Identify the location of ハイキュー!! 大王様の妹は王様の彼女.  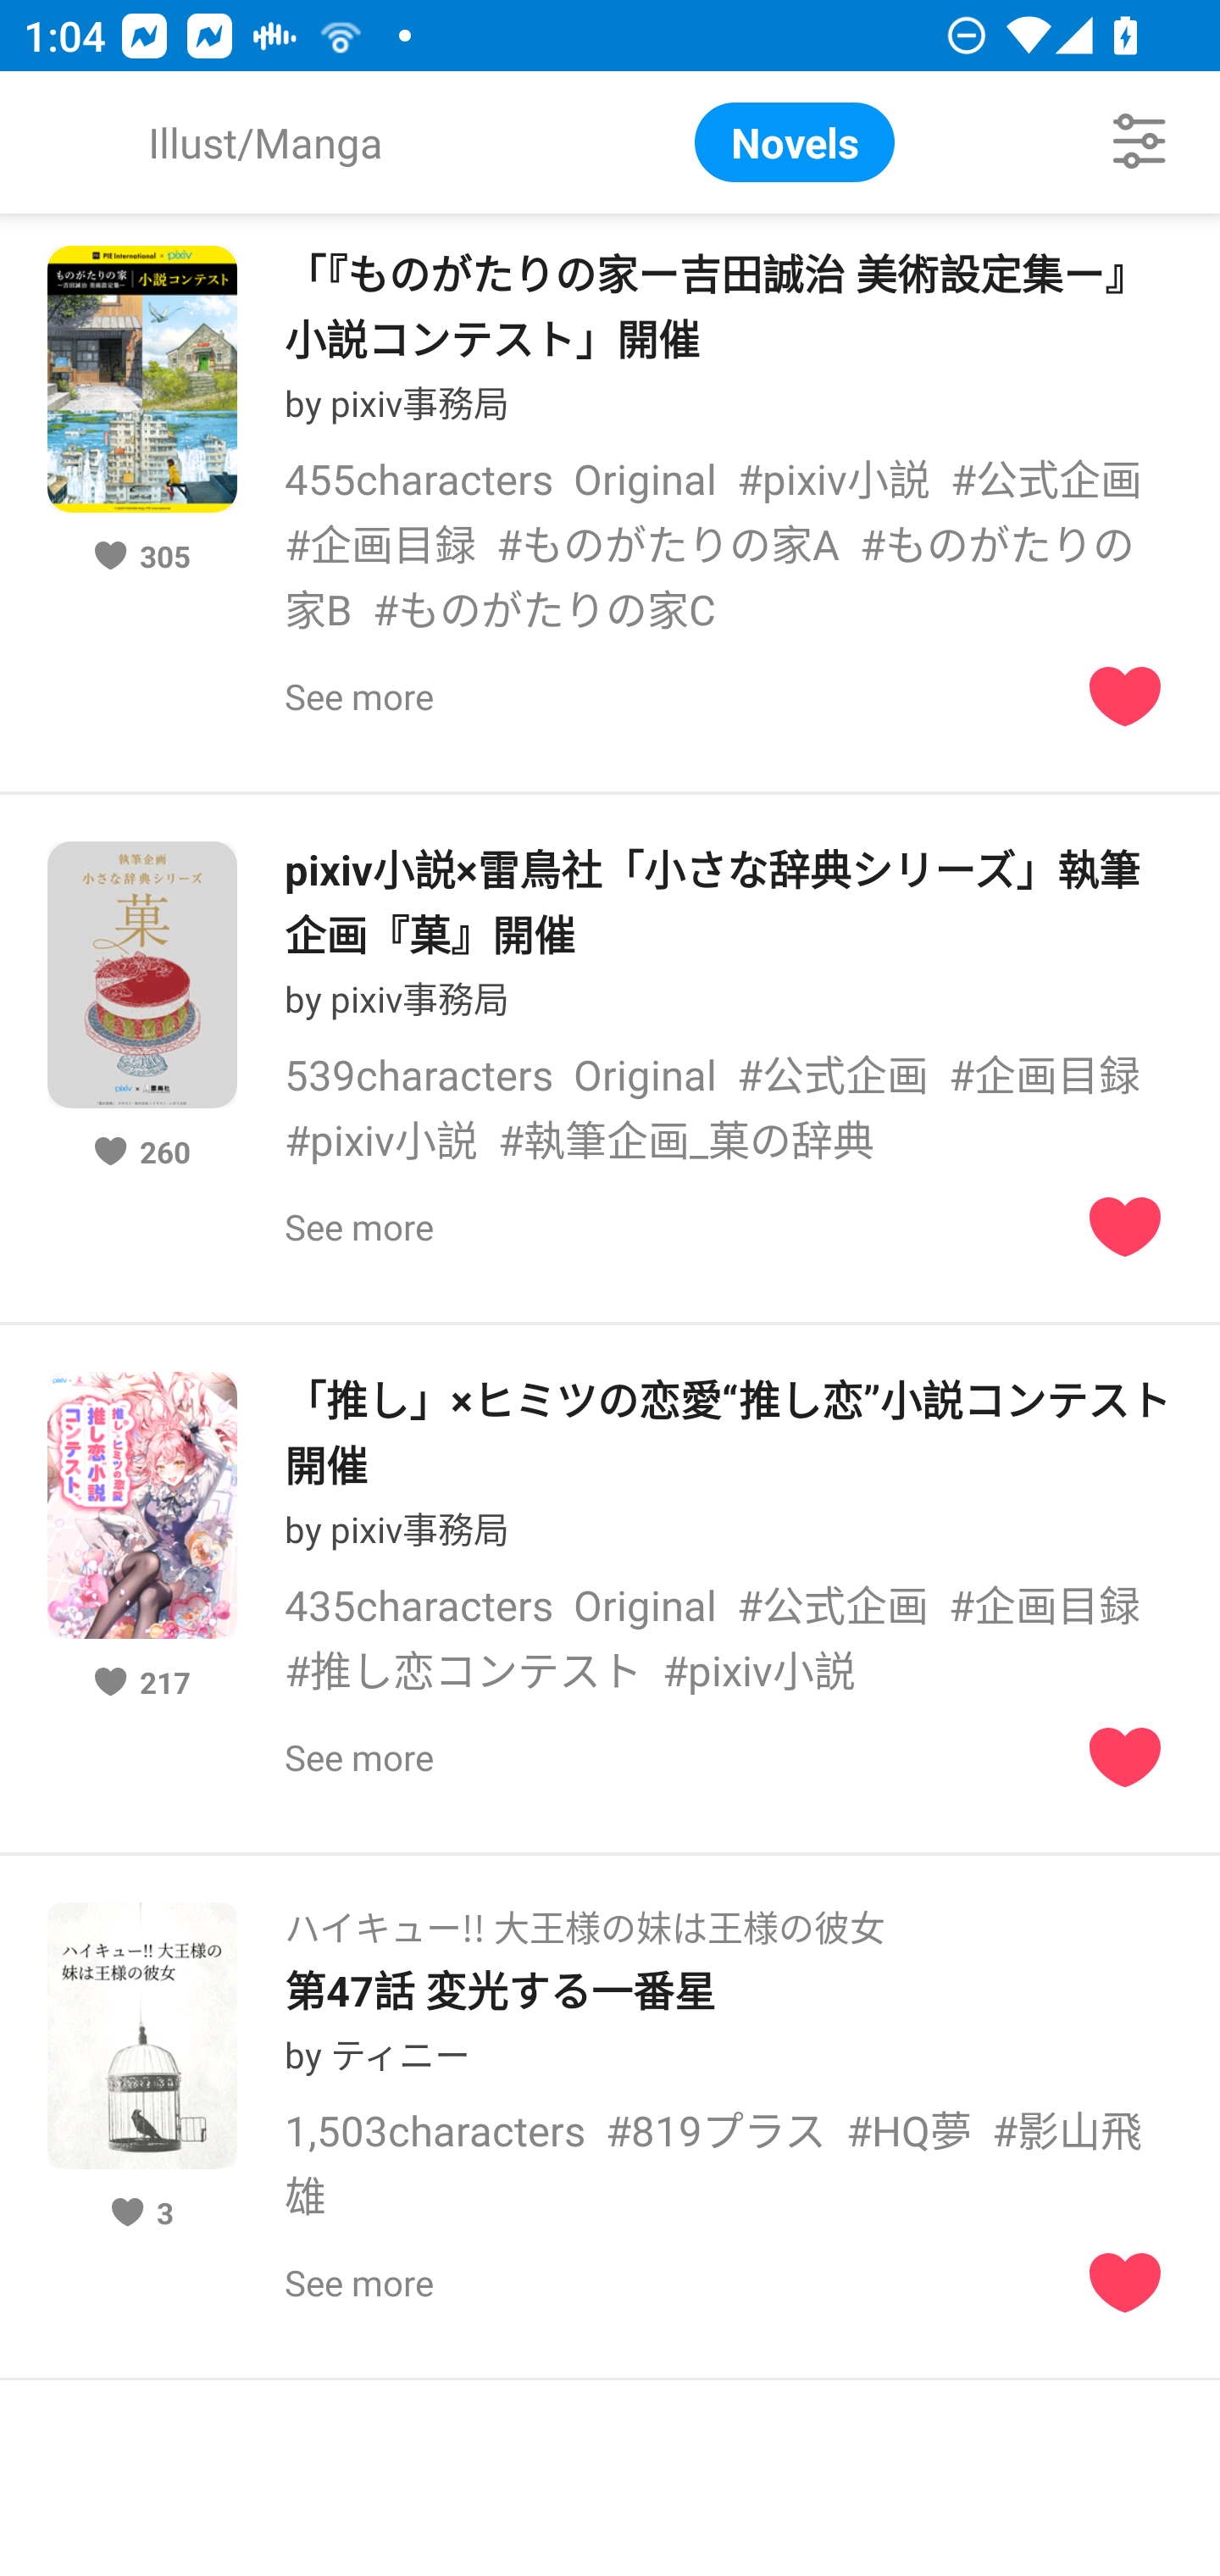
(585, 1918).